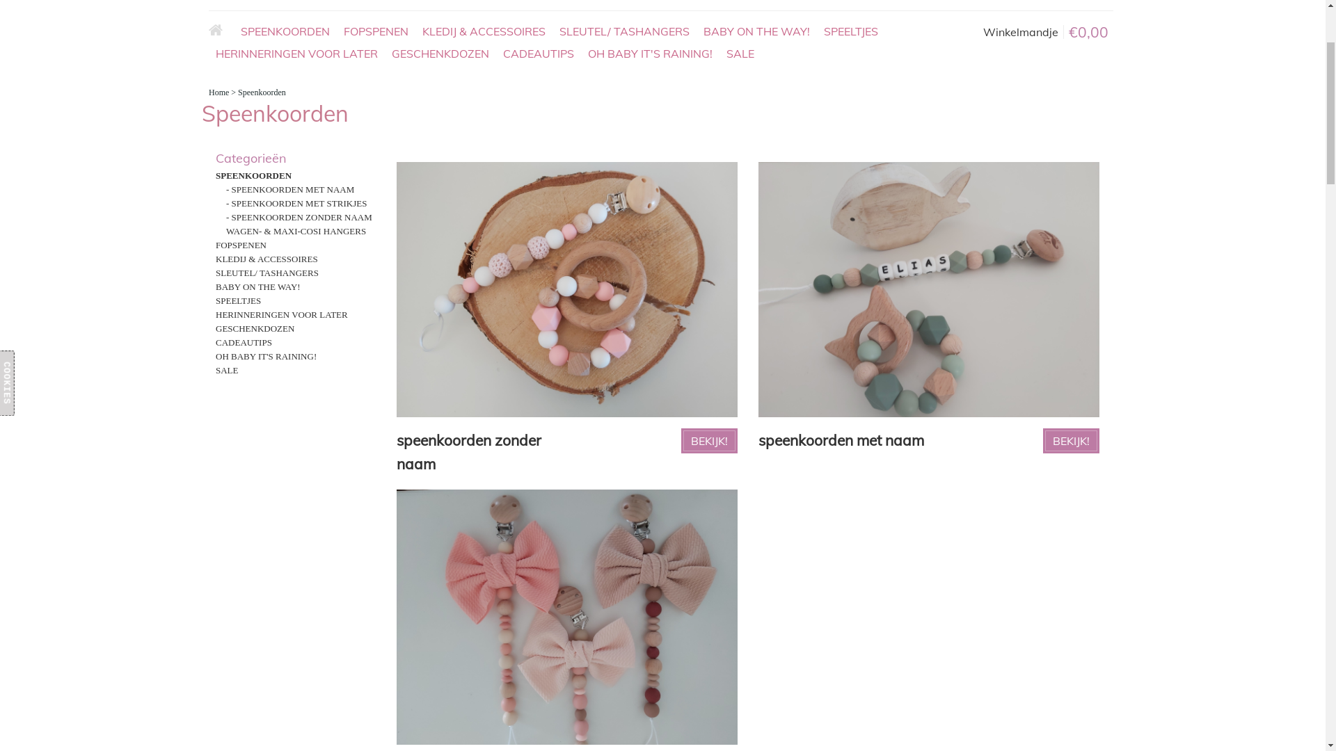  Describe the element at coordinates (299, 388) in the screenshot. I see `- SPEENKOORDEN ZONDER NAAM` at that location.